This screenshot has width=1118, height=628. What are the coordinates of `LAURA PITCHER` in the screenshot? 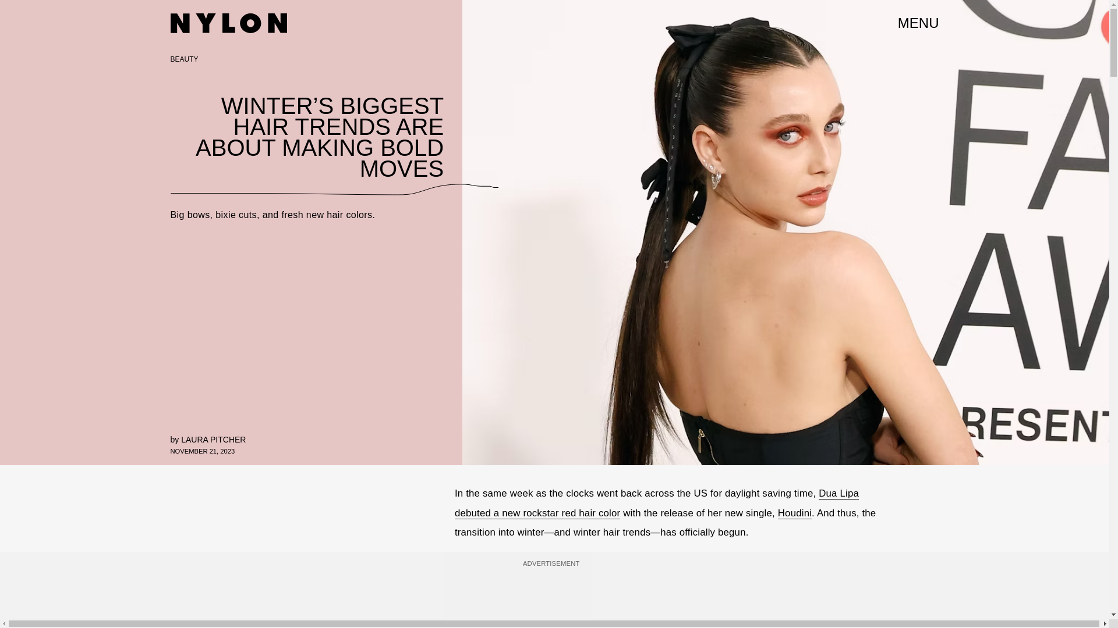 It's located at (213, 440).